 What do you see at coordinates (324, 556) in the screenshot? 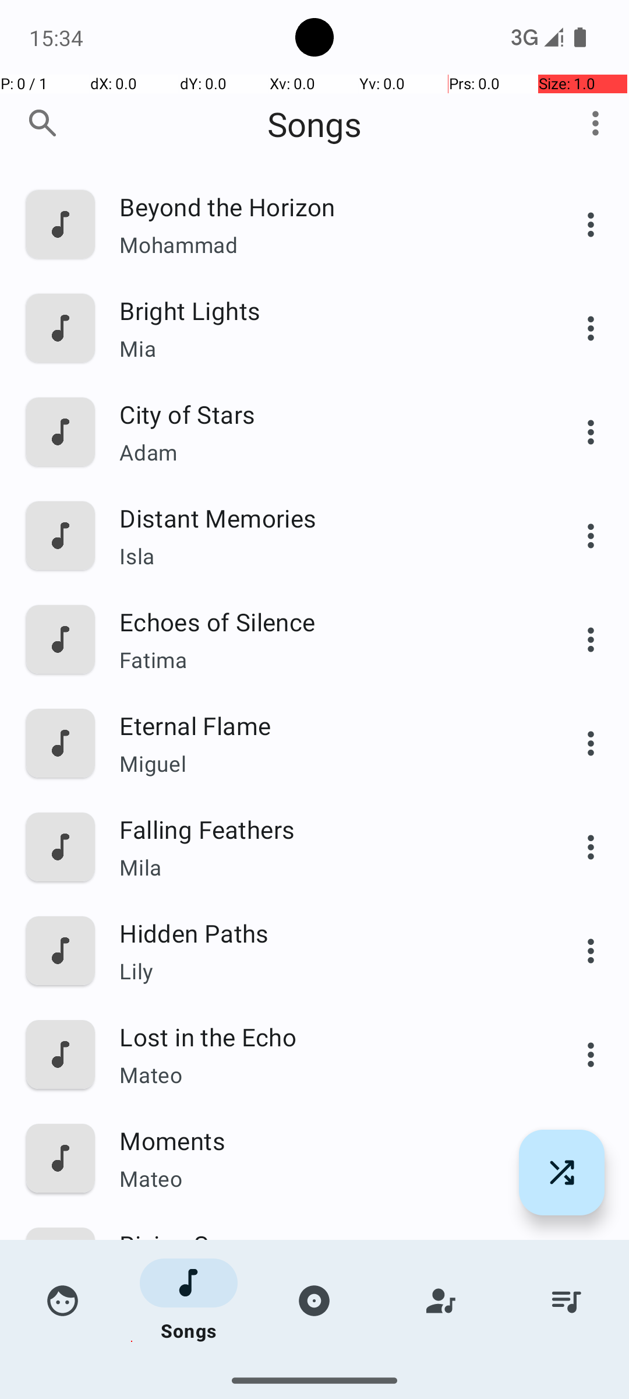
I see `Isla` at bounding box center [324, 556].